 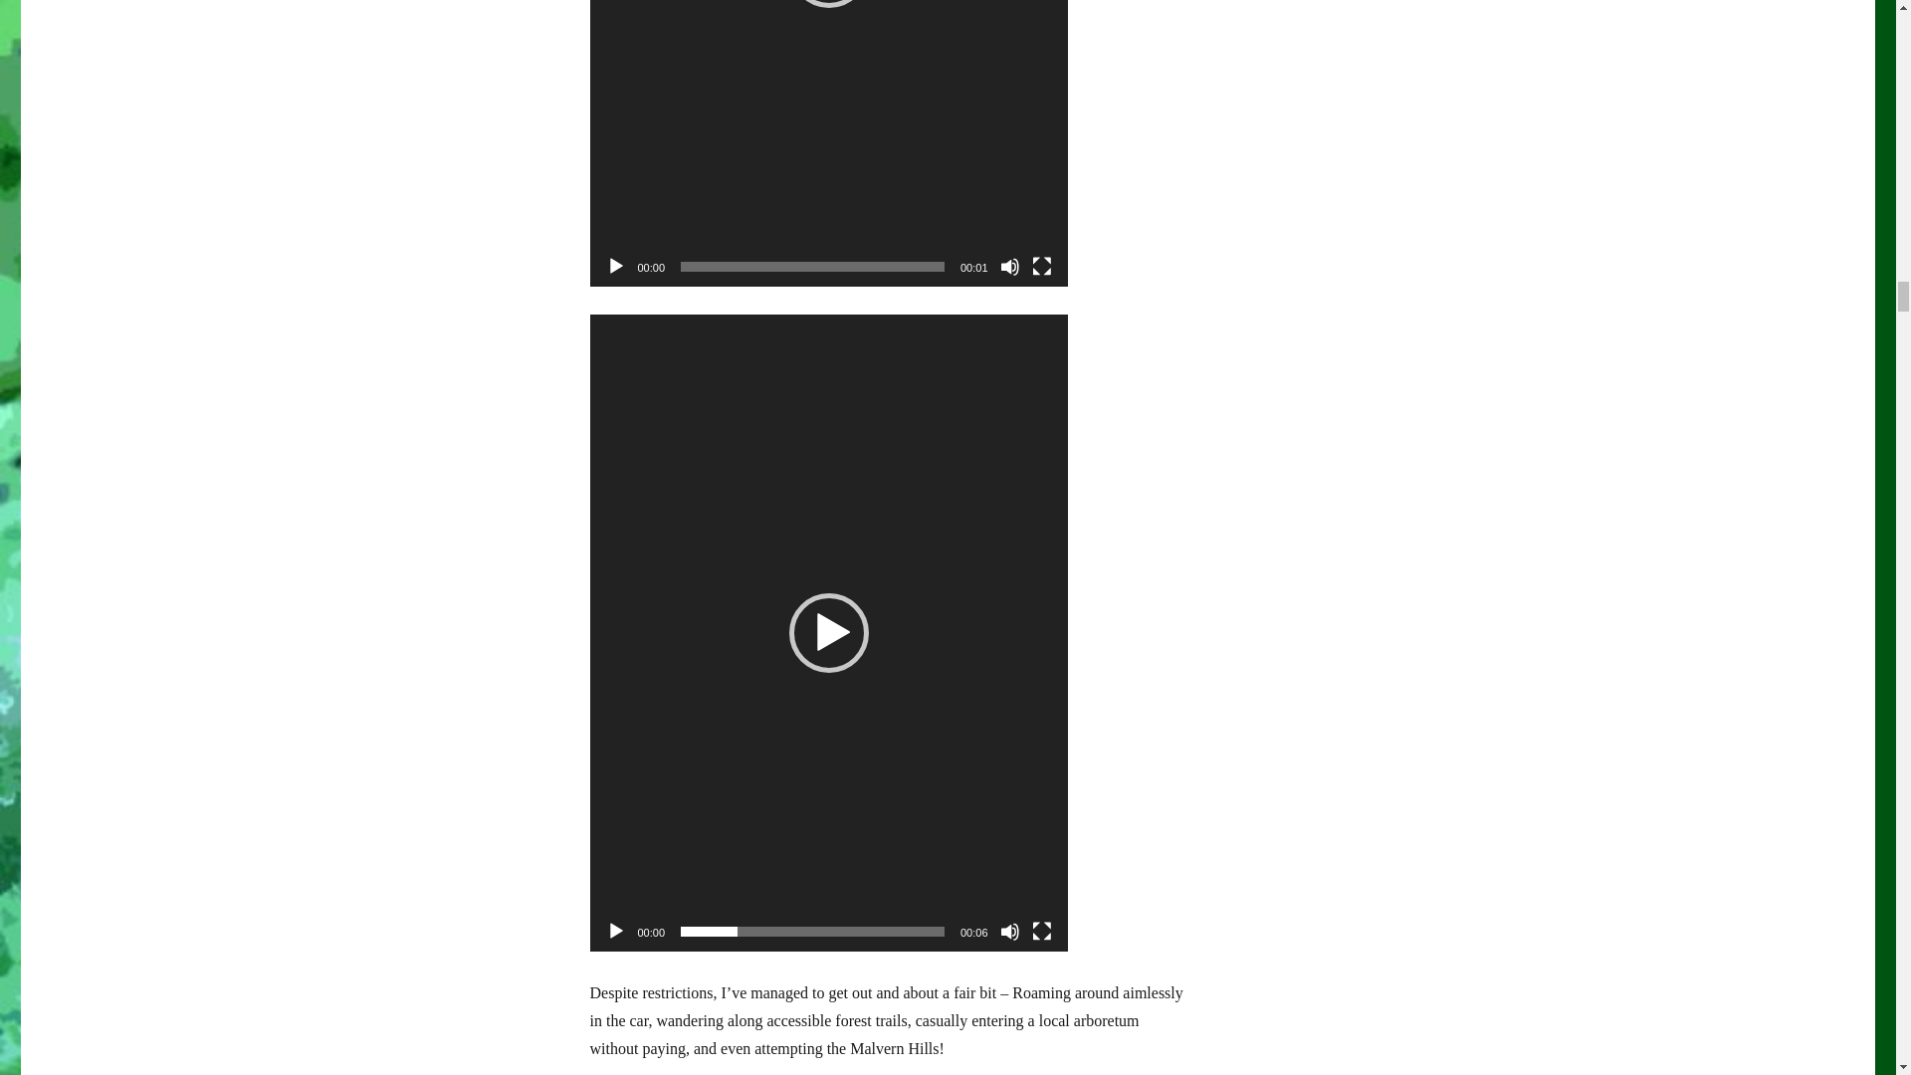 I want to click on Fullscreen, so click(x=1041, y=932).